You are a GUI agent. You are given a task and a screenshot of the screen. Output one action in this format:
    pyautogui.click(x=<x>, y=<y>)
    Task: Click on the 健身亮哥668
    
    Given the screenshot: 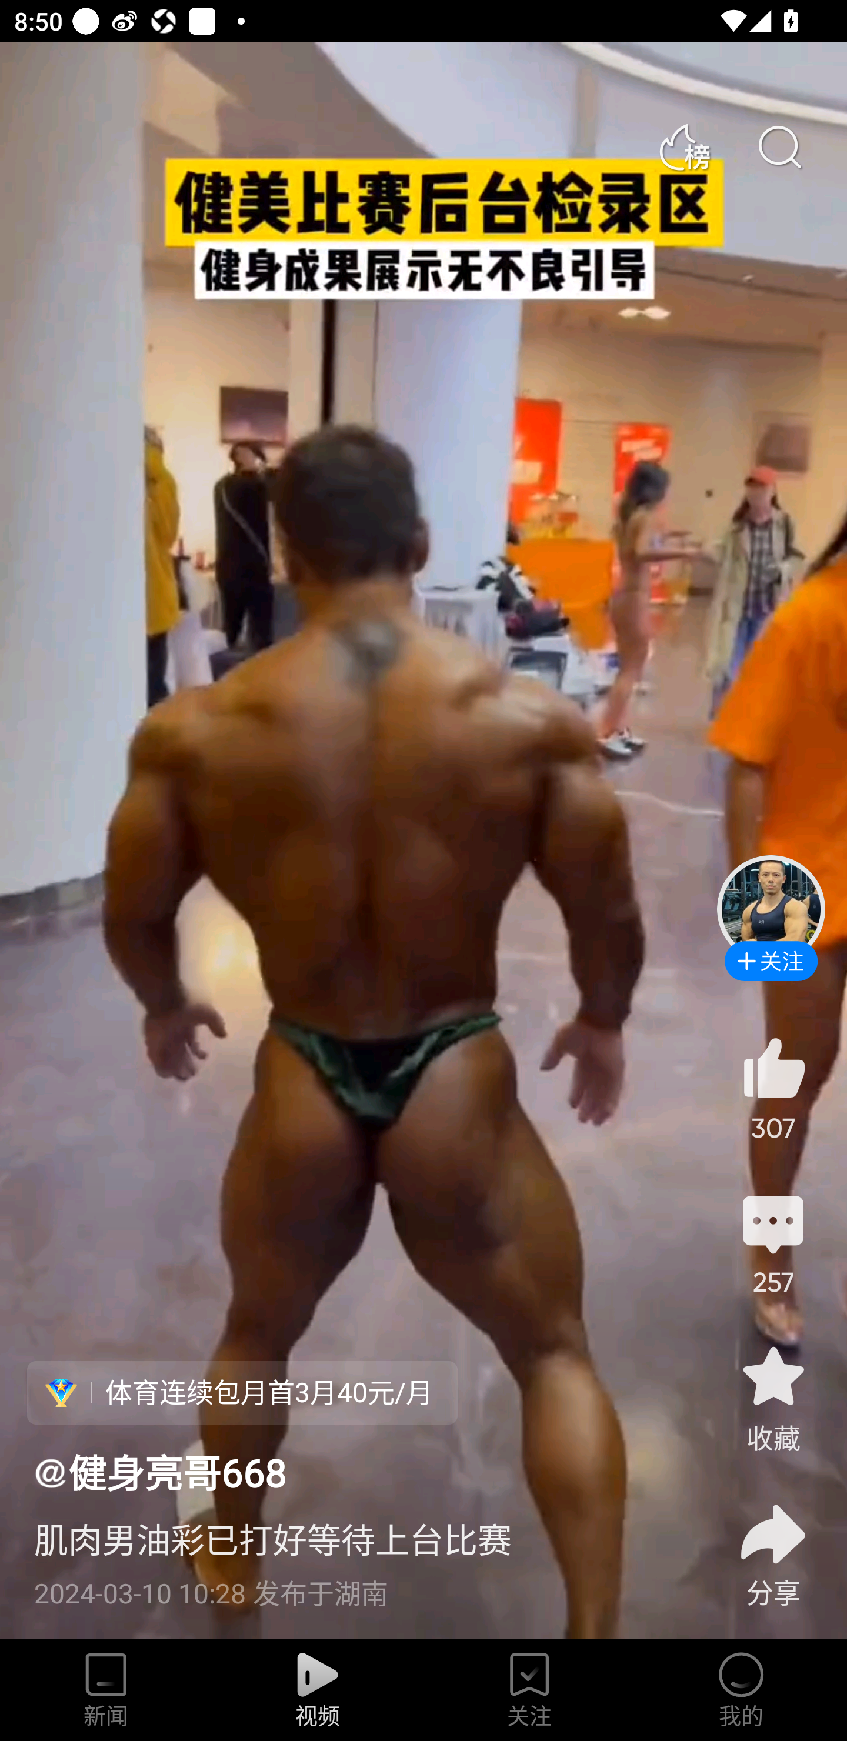 What is the action you would take?
    pyautogui.click(x=160, y=1472)
    